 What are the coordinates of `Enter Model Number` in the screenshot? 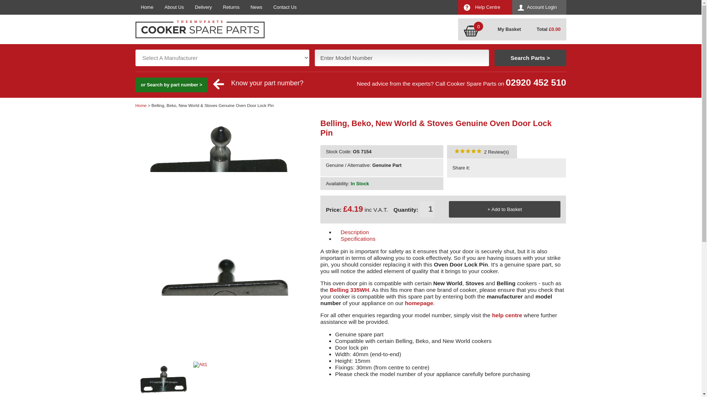 It's located at (402, 58).